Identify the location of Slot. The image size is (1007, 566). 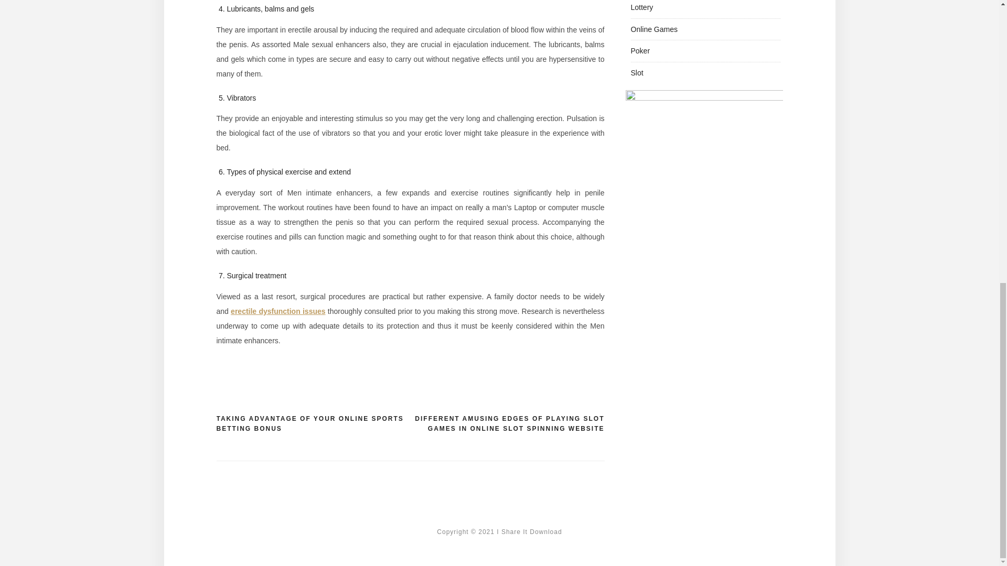
(637, 72).